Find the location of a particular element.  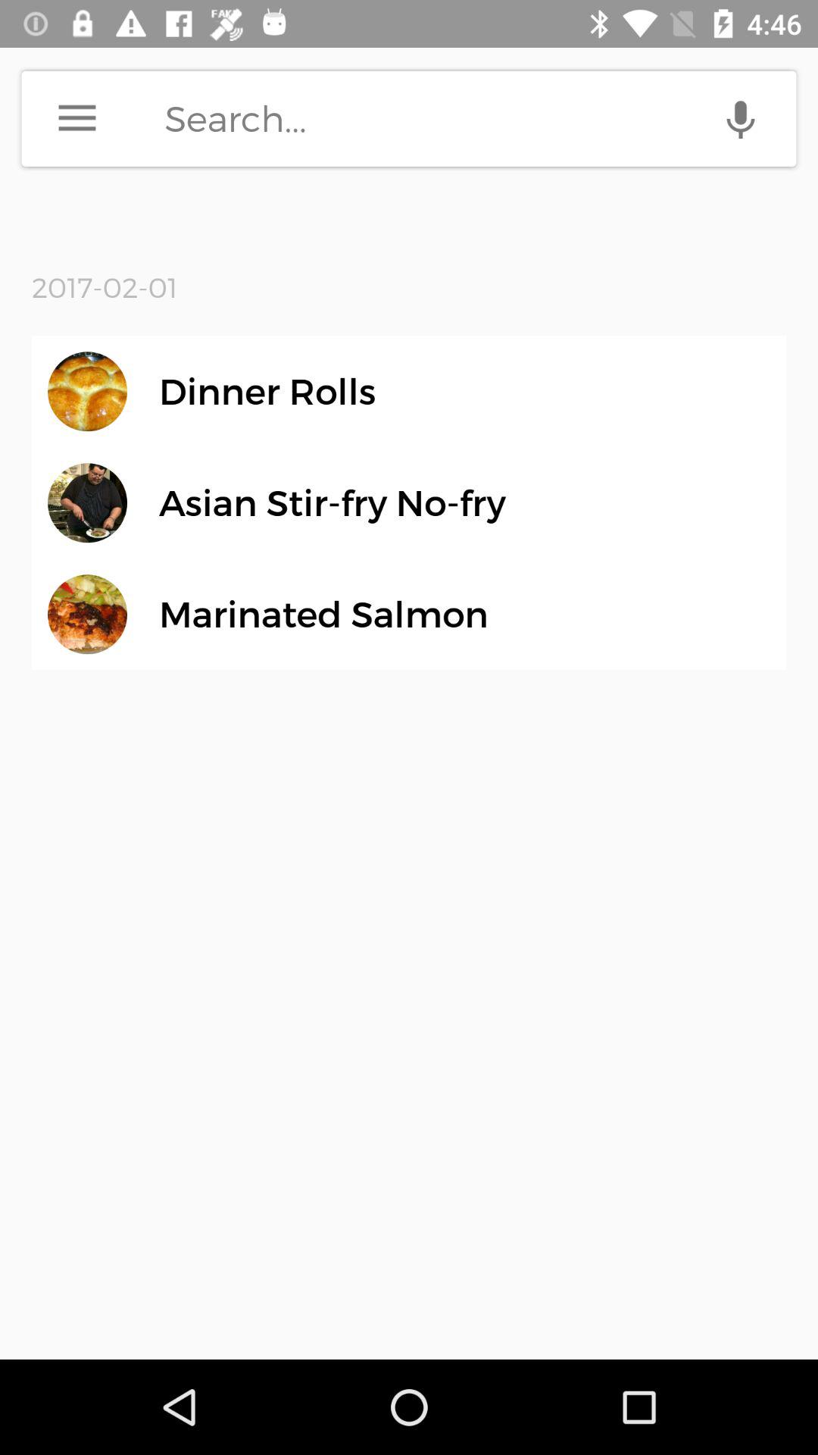

search bar is located at coordinates (480, 118).